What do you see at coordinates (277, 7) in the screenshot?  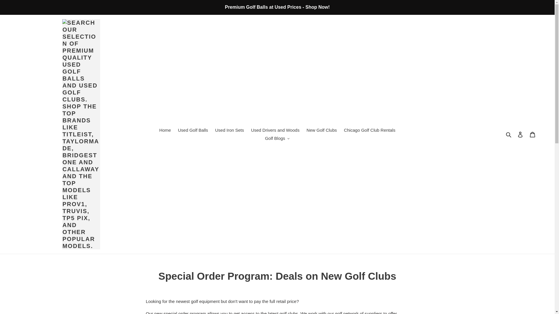 I see `Premium Golf Balls at Used Prices - Shop Now!` at bounding box center [277, 7].